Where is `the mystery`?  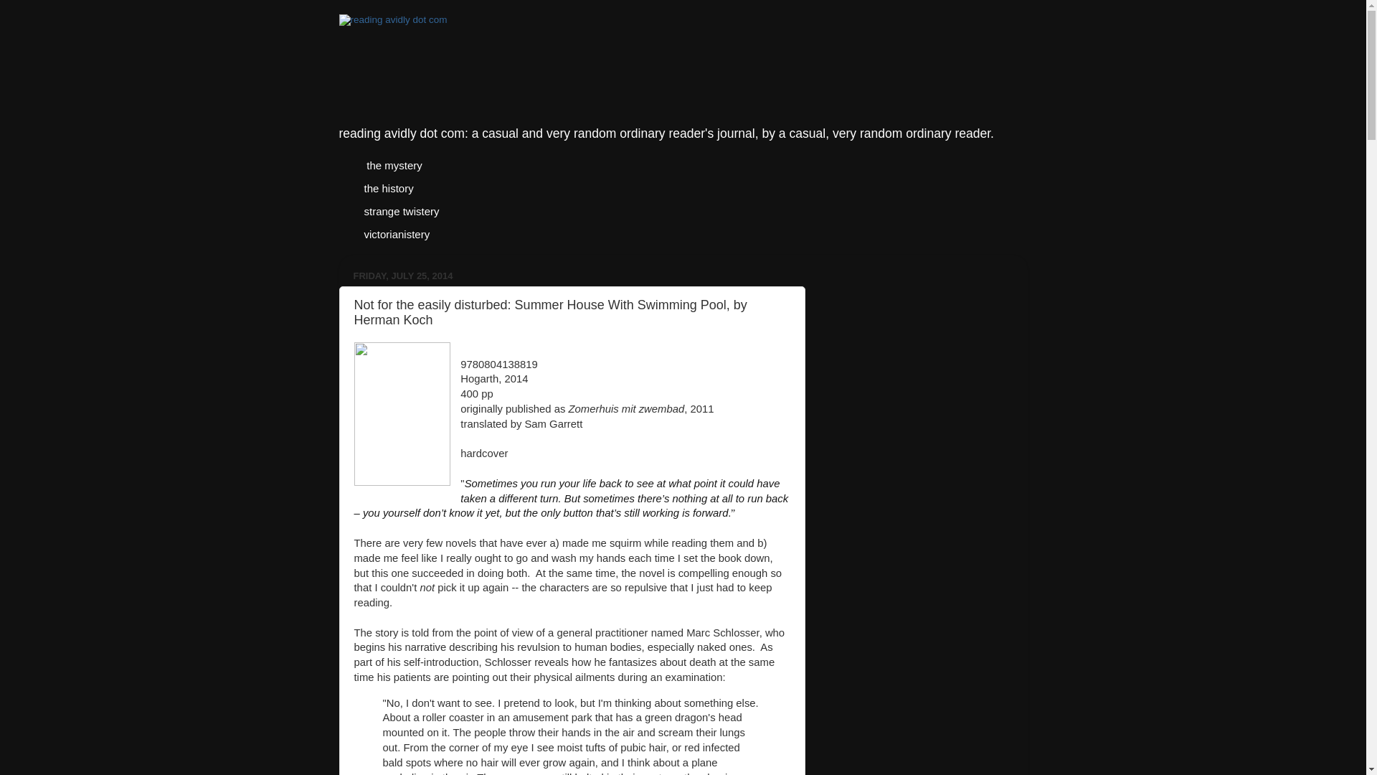 the mystery is located at coordinates (393, 165).